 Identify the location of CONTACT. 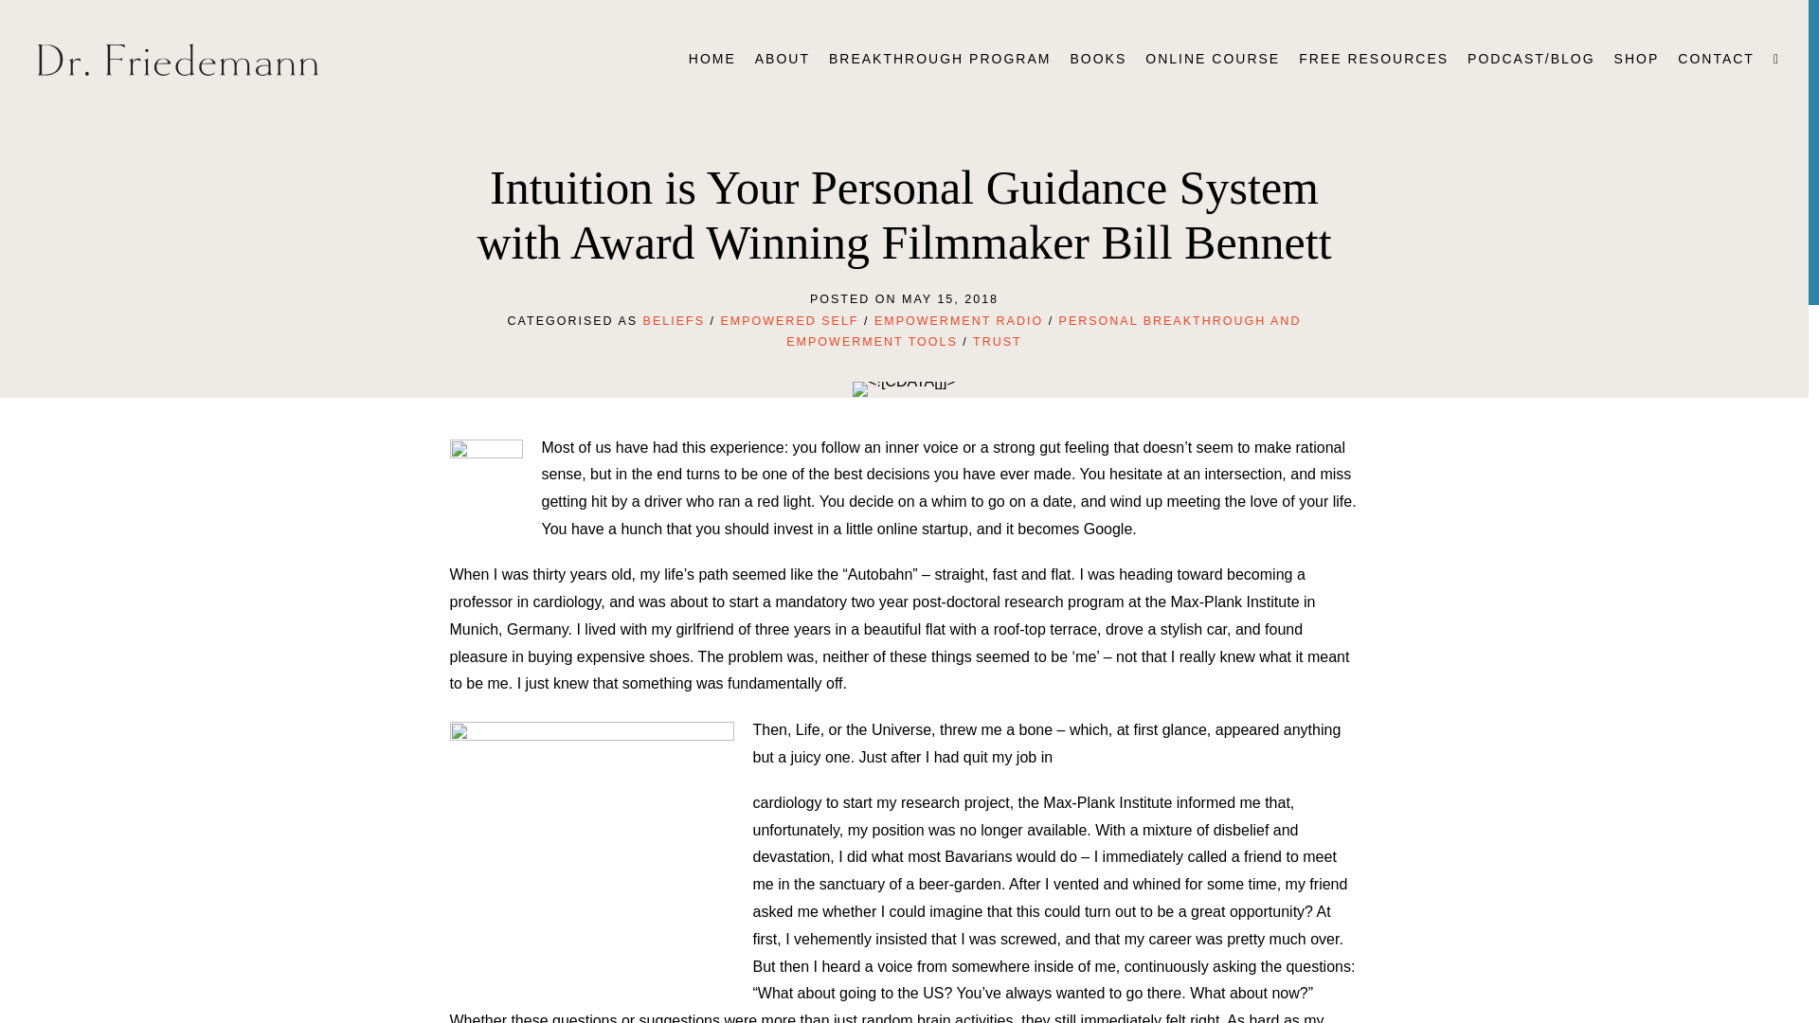
(1716, 59).